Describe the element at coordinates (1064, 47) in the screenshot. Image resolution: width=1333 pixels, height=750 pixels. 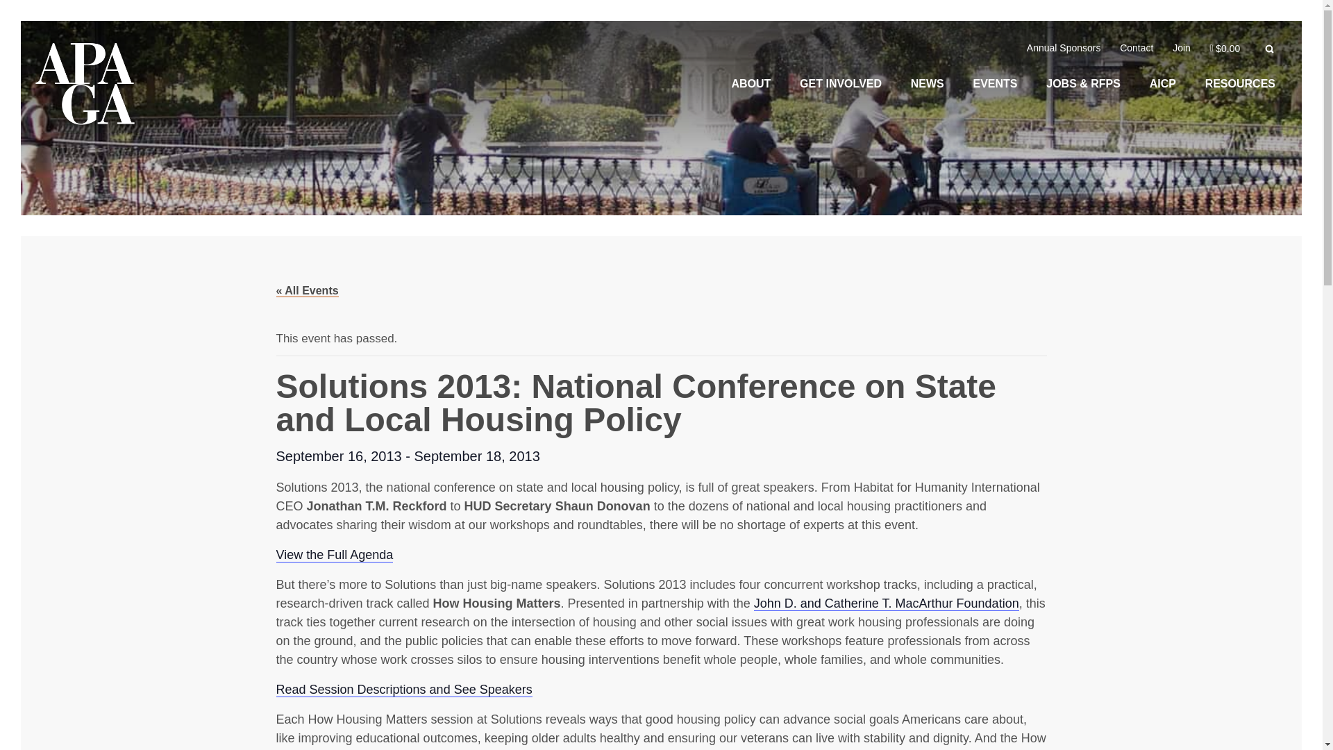
I see `Annual Sponsors` at that location.